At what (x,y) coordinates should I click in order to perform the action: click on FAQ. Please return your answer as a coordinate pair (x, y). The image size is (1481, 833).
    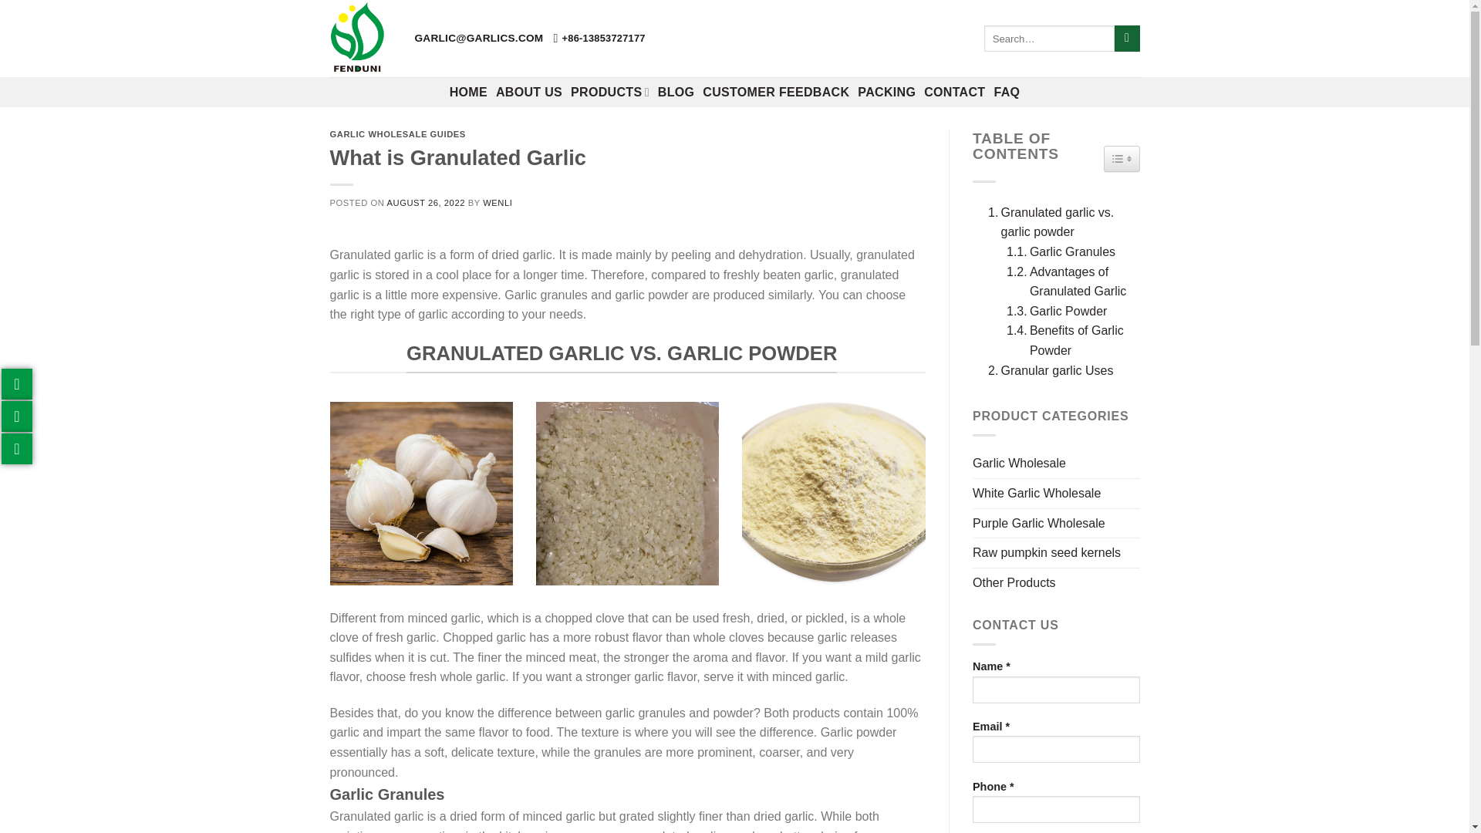
    Looking at the image, I should click on (1007, 93).